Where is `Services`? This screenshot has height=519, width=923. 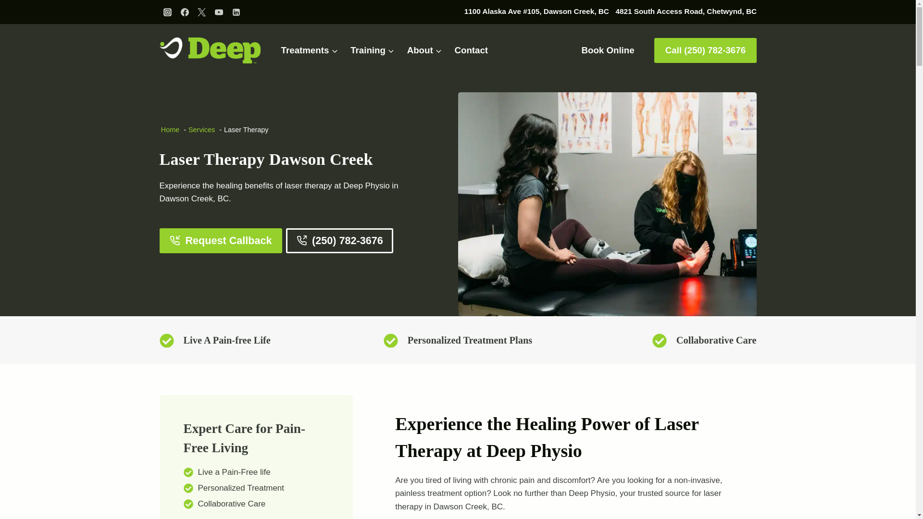 Services is located at coordinates (201, 130).